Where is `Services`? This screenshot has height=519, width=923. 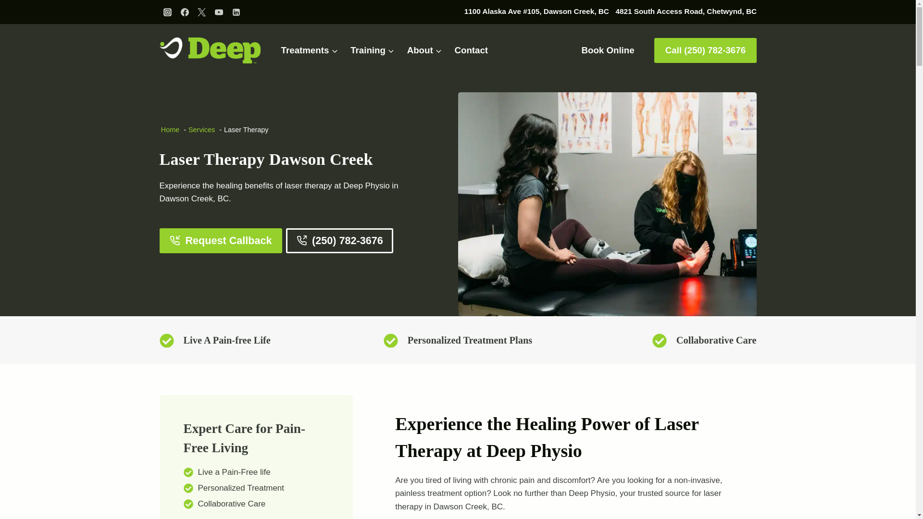 Services is located at coordinates (201, 130).